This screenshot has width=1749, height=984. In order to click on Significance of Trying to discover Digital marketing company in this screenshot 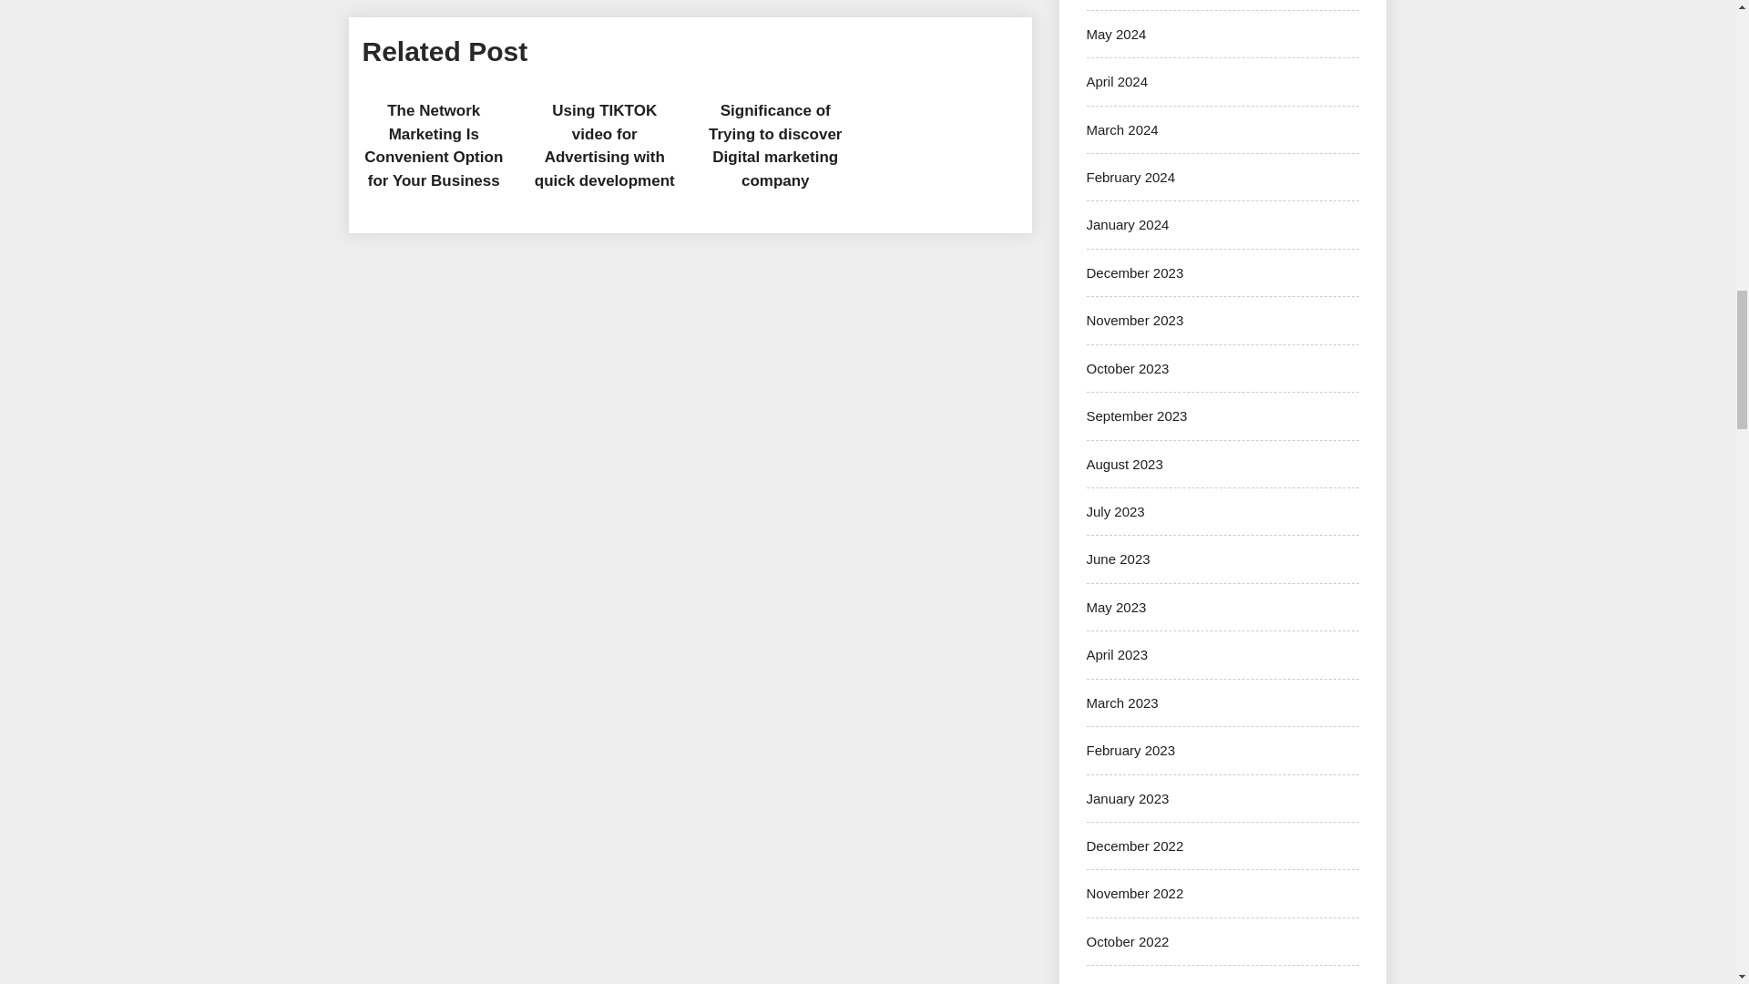, I will do `click(774, 146)`.